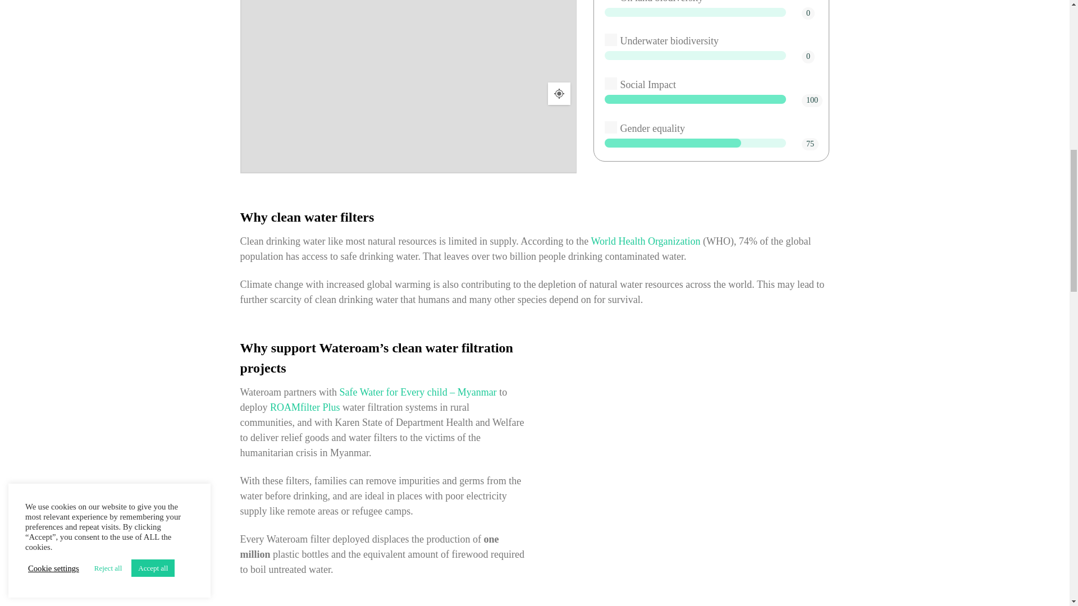 Image resolution: width=1078 pixels, height=606 pixels. What do you see at coordinates (645, 241) in the screenshot?
I see `World Health Organization` at bounding box center [645, 241].